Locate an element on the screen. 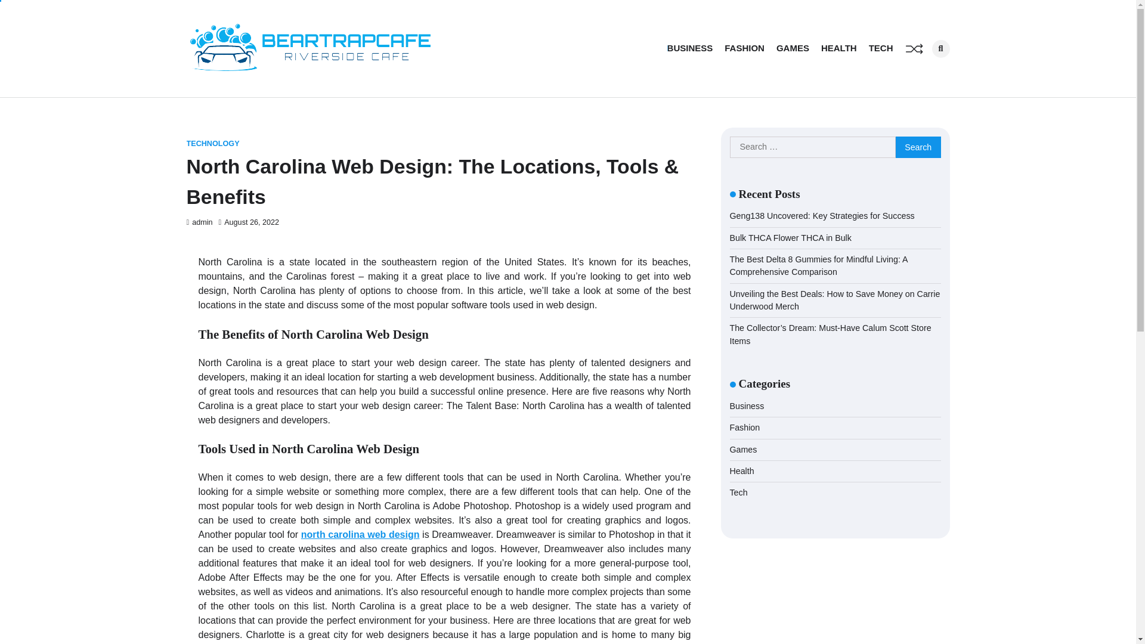 This screenshot has width=1145, height=644. Health is located at coordinates (742, 471).